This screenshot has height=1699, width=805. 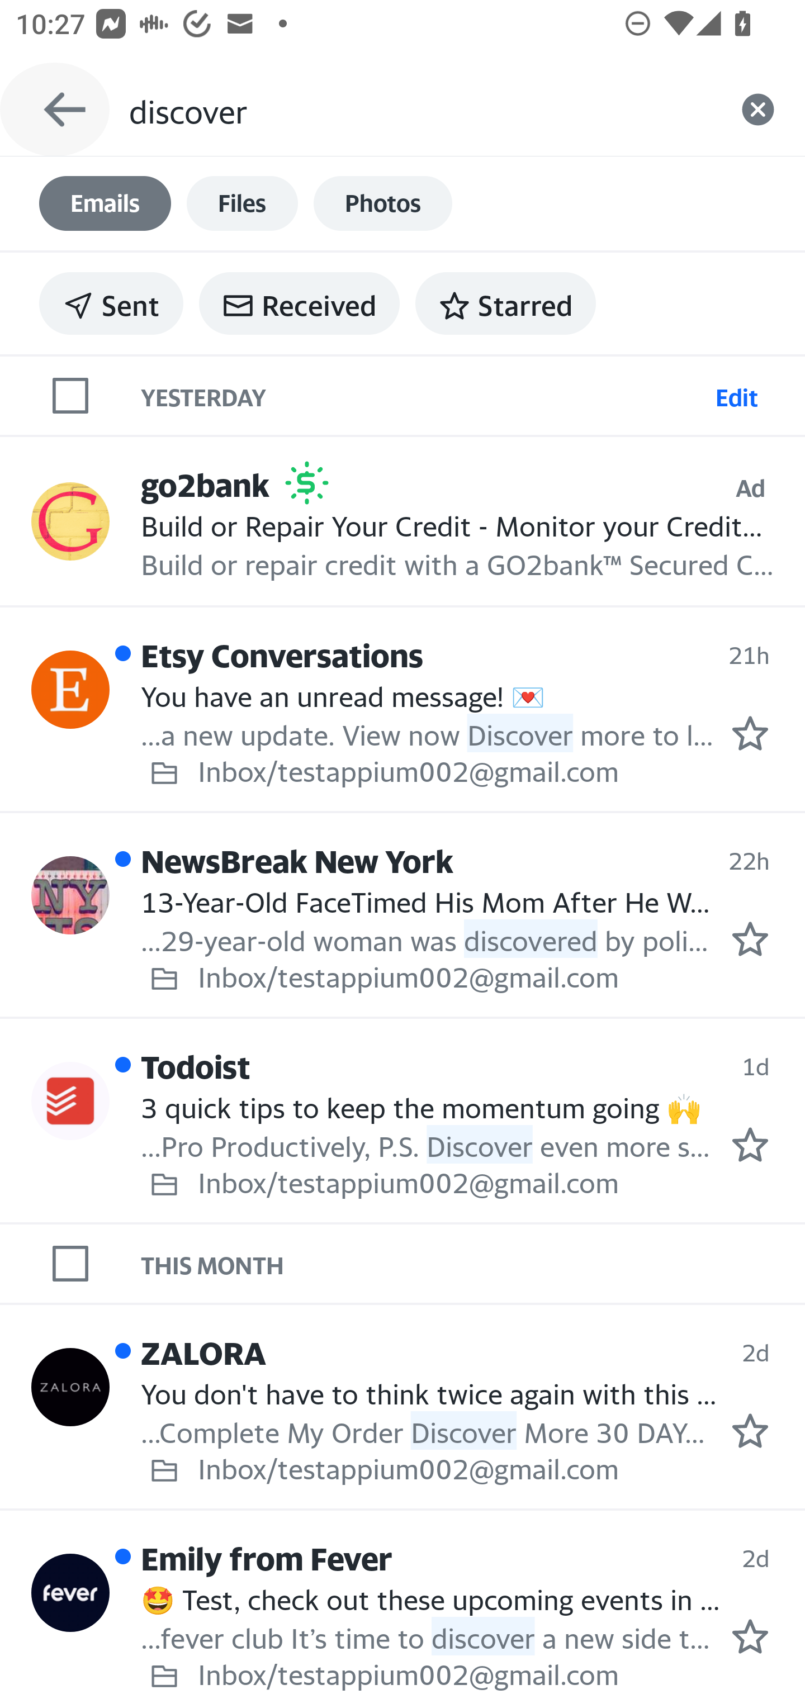 I want to click on discover, so click(x=419, y=110).